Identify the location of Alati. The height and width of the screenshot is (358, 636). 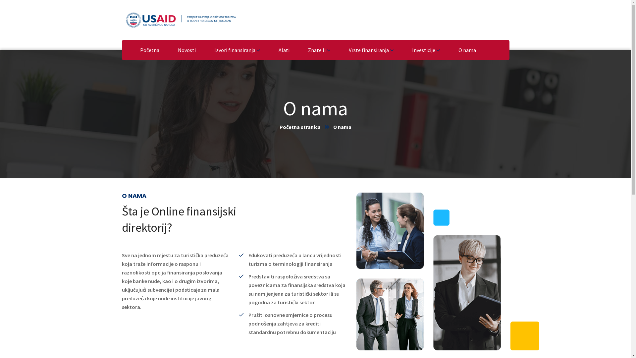
(284, 50).